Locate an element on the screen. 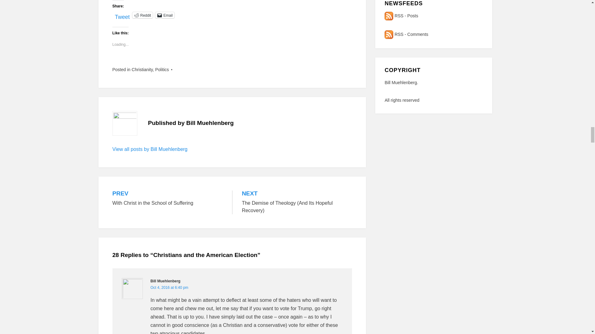 This screenshot has height=334, width=595. Tweet is located at coordinates (122, 15).